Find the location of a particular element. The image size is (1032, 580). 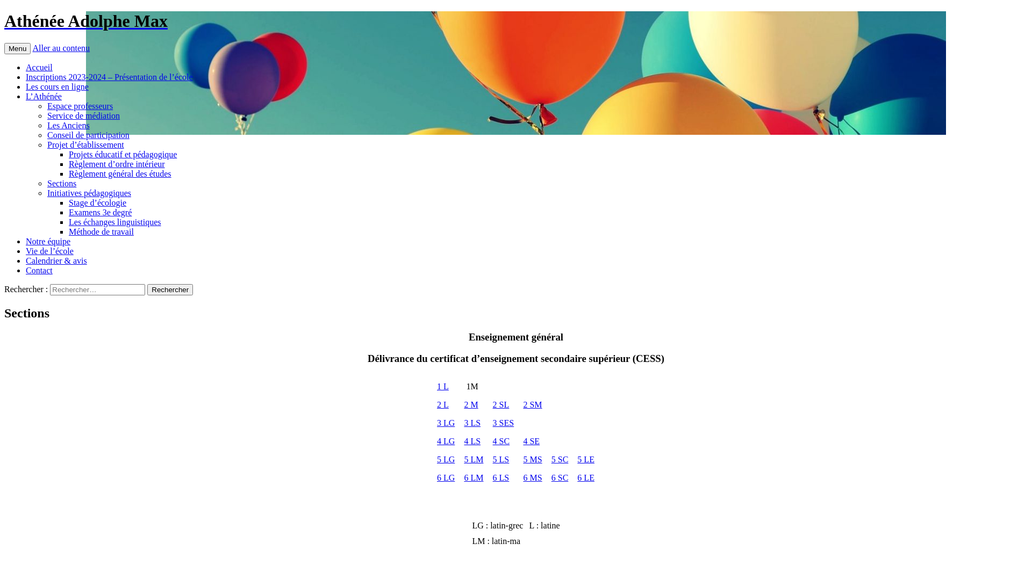

Rechercher is located at coordinates (170, 290).